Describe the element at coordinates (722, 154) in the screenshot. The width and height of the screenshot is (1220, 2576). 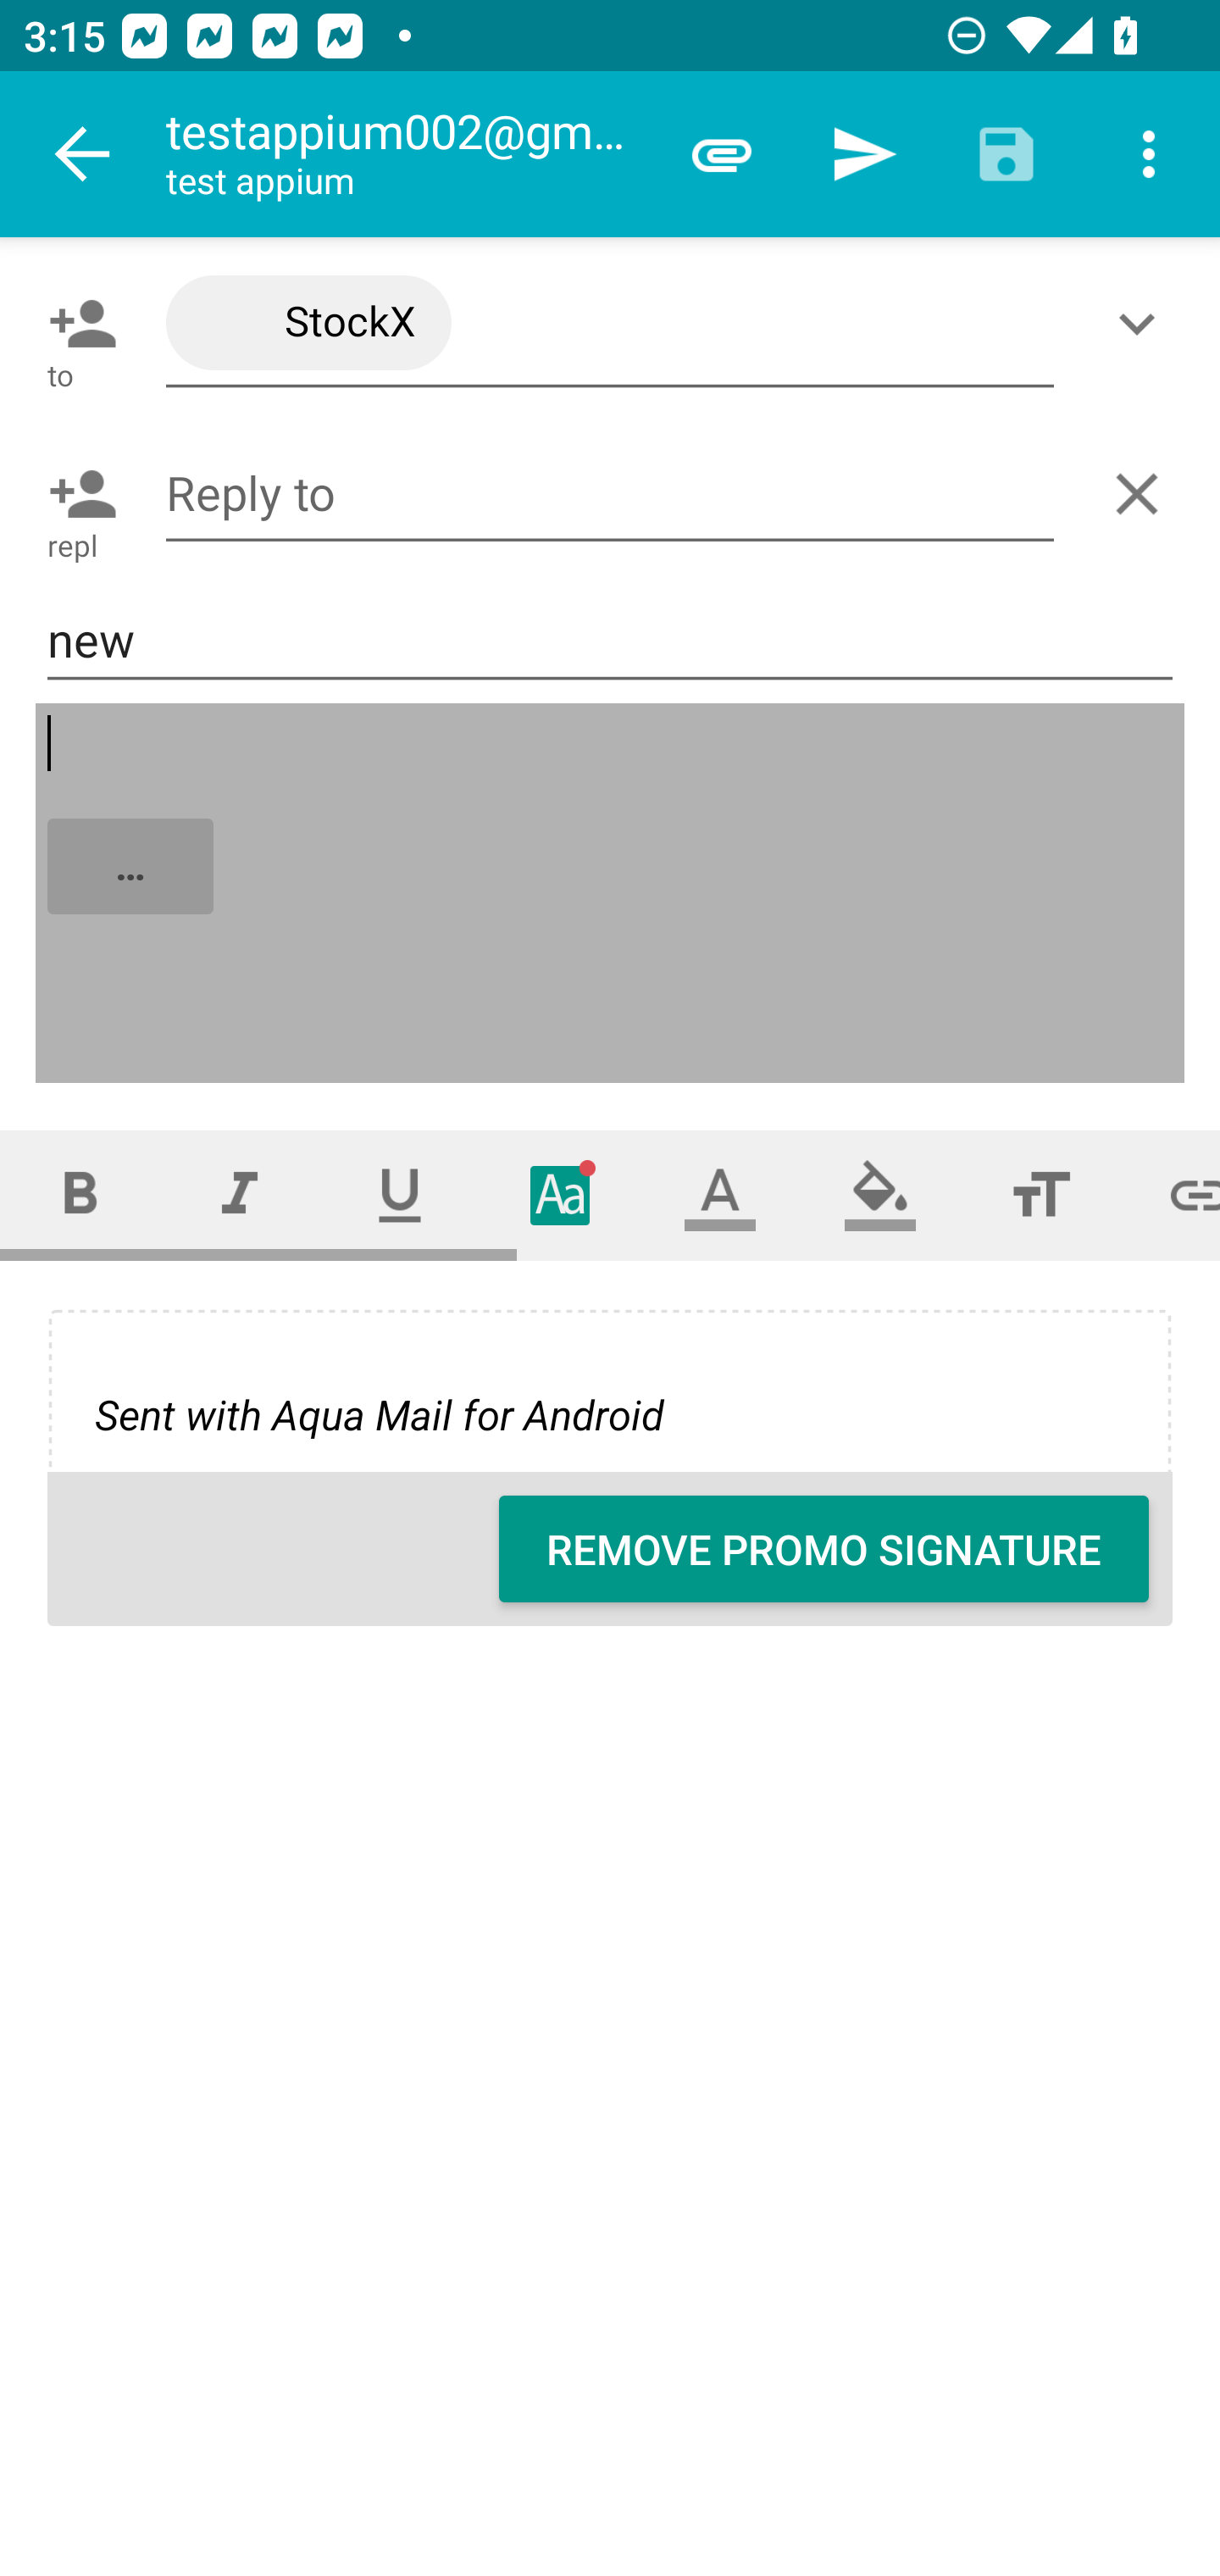
I see `Attach` at that location.